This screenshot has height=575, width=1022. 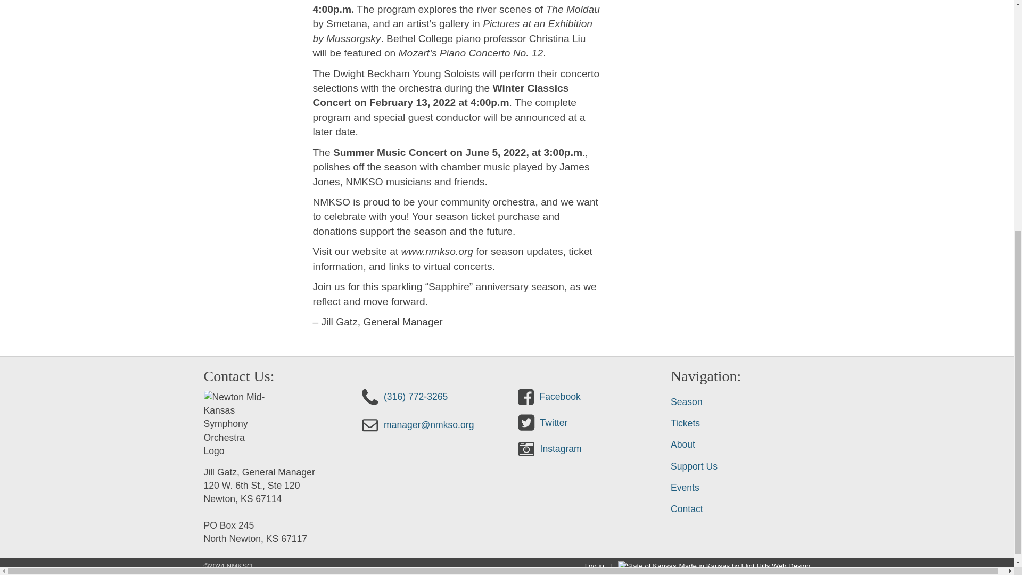 What do you see at coordinates (740, 423) in the screenshot?
I see `Tickets` at bounding box center [740, 423].